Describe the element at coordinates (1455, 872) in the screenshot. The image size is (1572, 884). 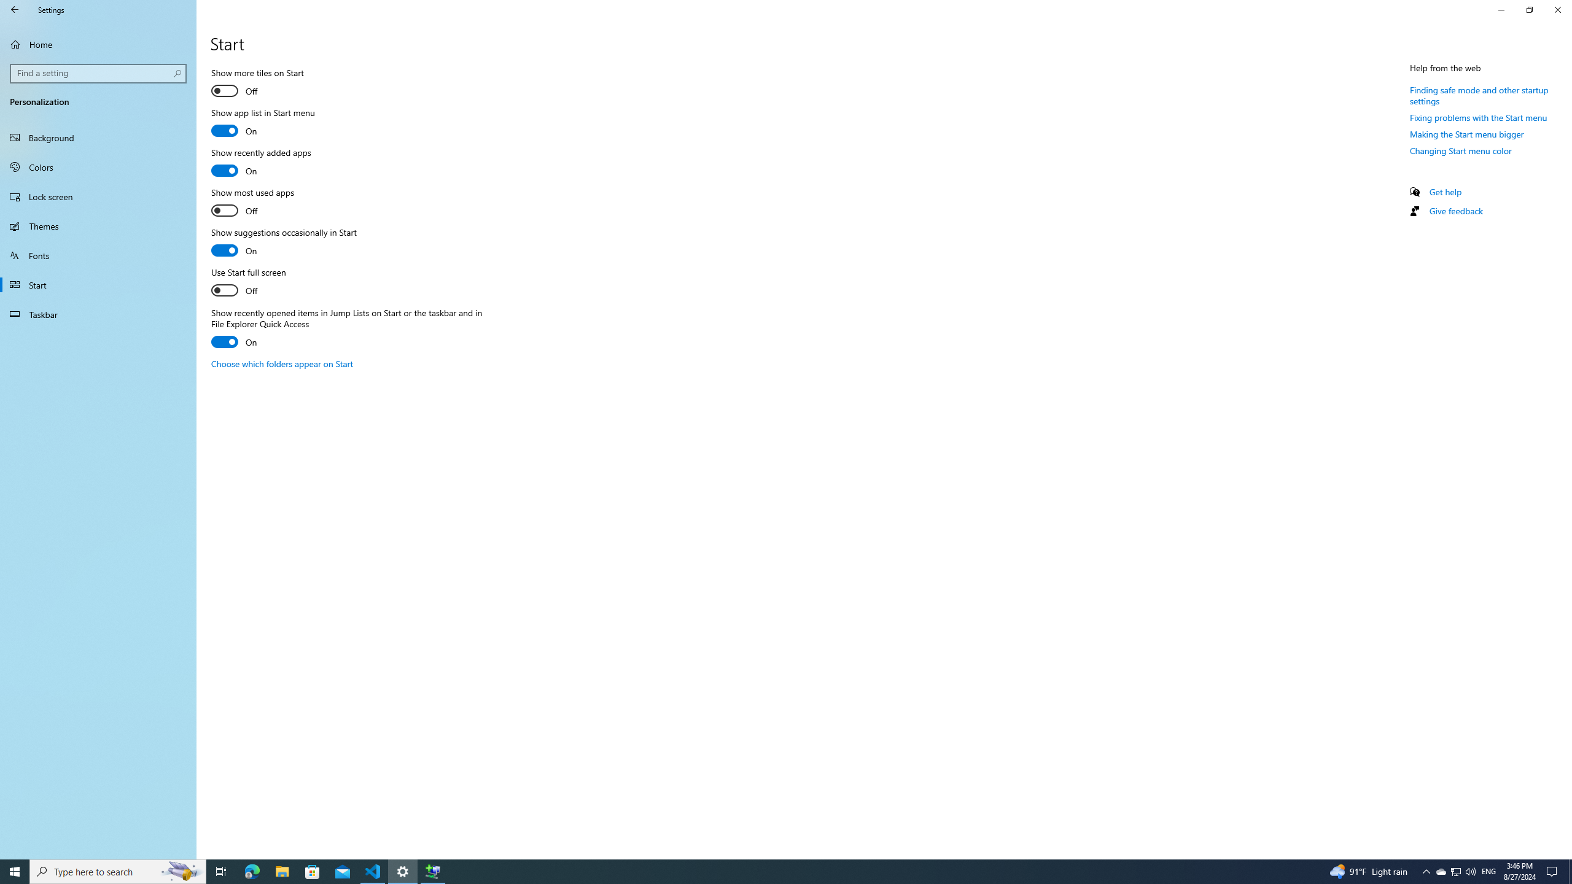
I see `Show suggestions occasionally in Start` at that location.